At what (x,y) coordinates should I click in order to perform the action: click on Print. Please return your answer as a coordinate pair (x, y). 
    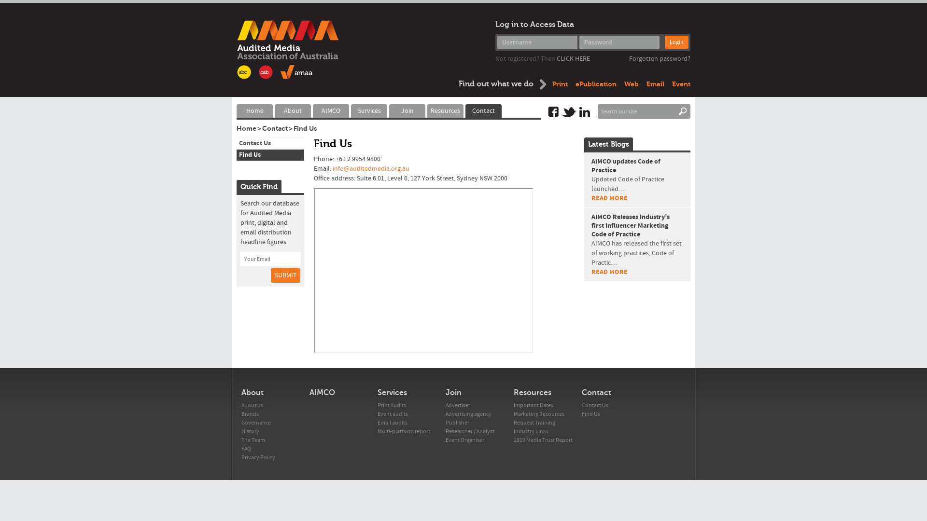
    Looking at the image, I should click on (560, 84).